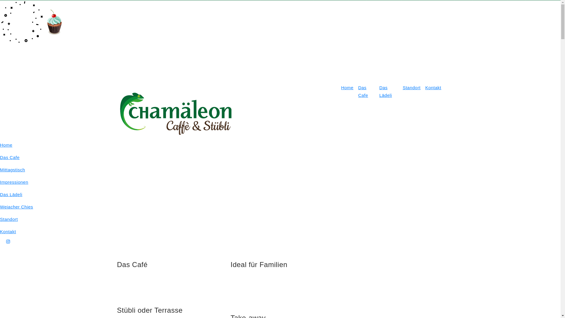  Describe the element at coordinates (347, 92) in the screenshot. I see `Home` at that location.